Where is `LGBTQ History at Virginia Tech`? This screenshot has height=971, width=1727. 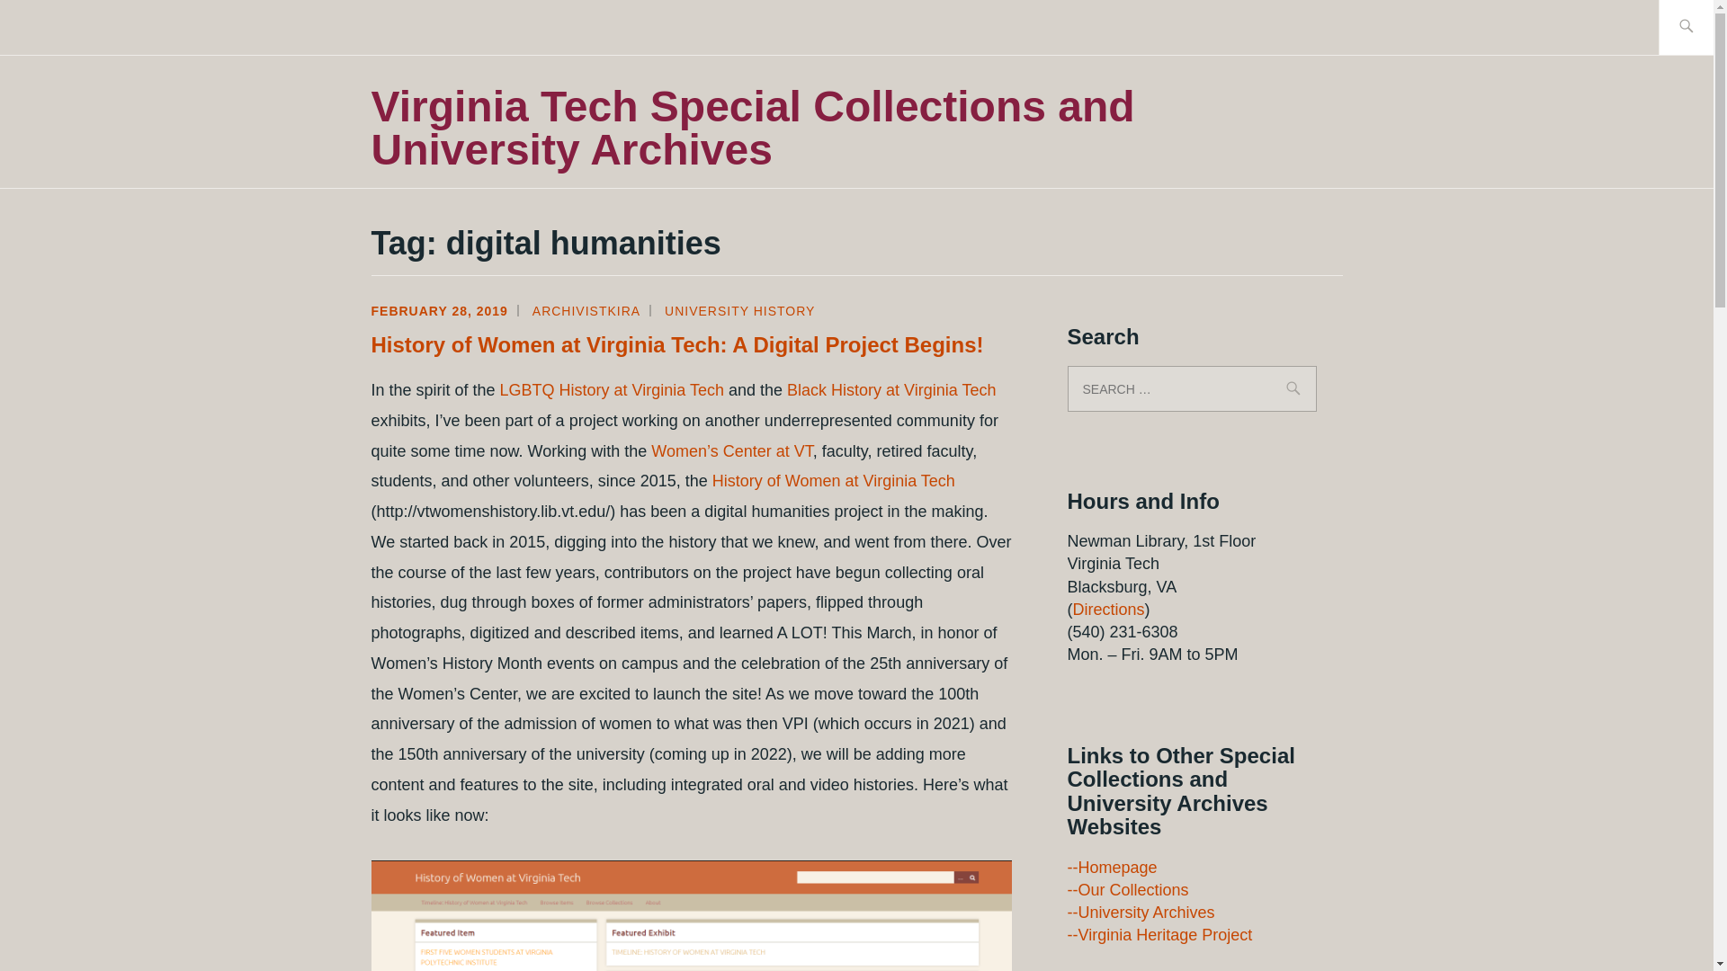 LGBTQ History at Virginia Tech is located at coordinates (612, 390).